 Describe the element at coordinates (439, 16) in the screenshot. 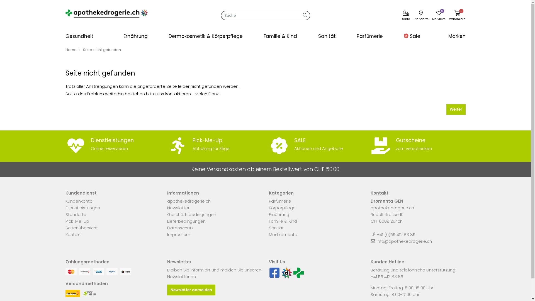

I see `0
Merkliste` at that location.